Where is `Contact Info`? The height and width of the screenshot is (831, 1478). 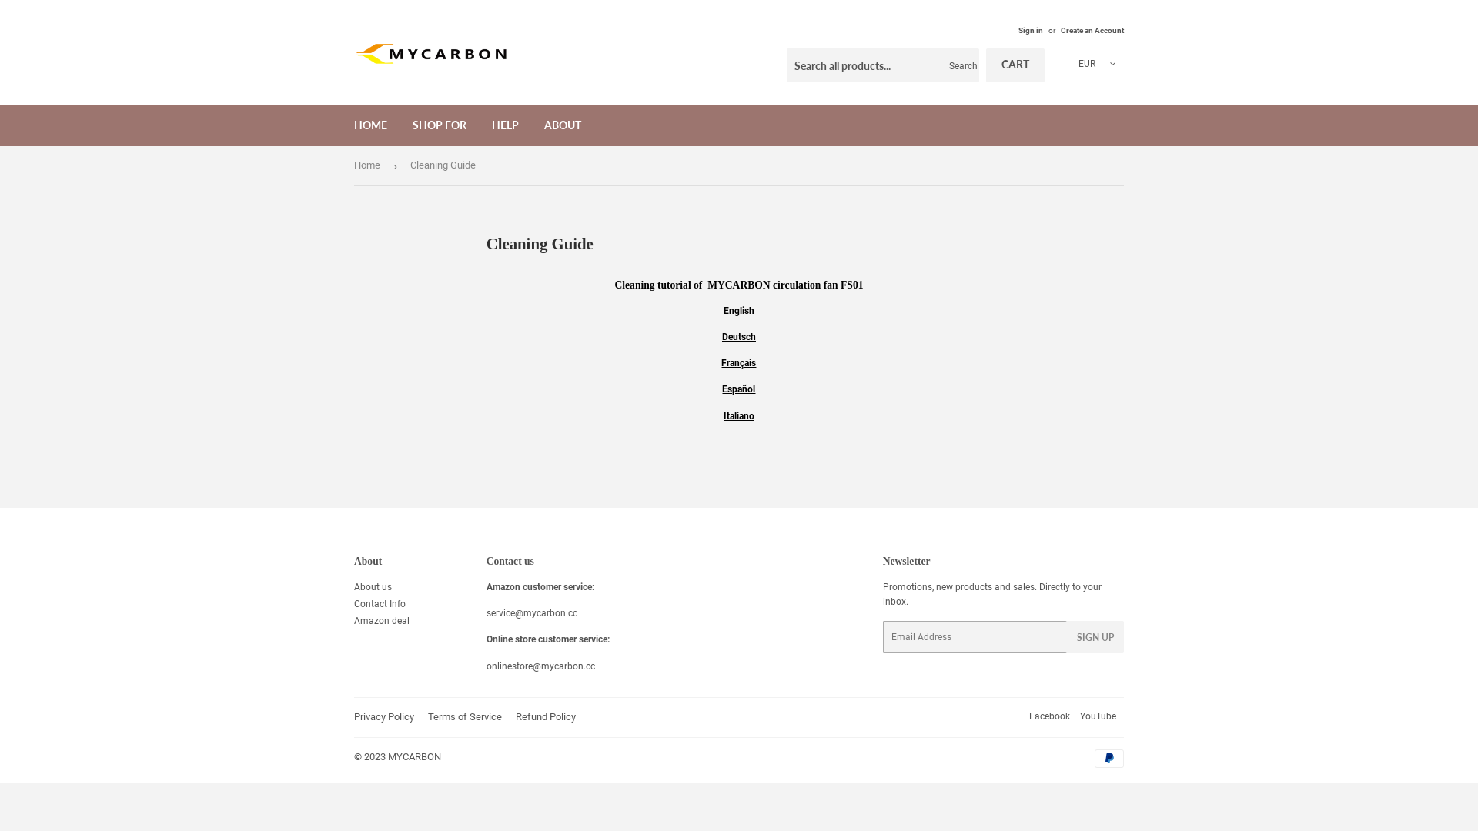
Contact Info is located at coordinates (380, 604).